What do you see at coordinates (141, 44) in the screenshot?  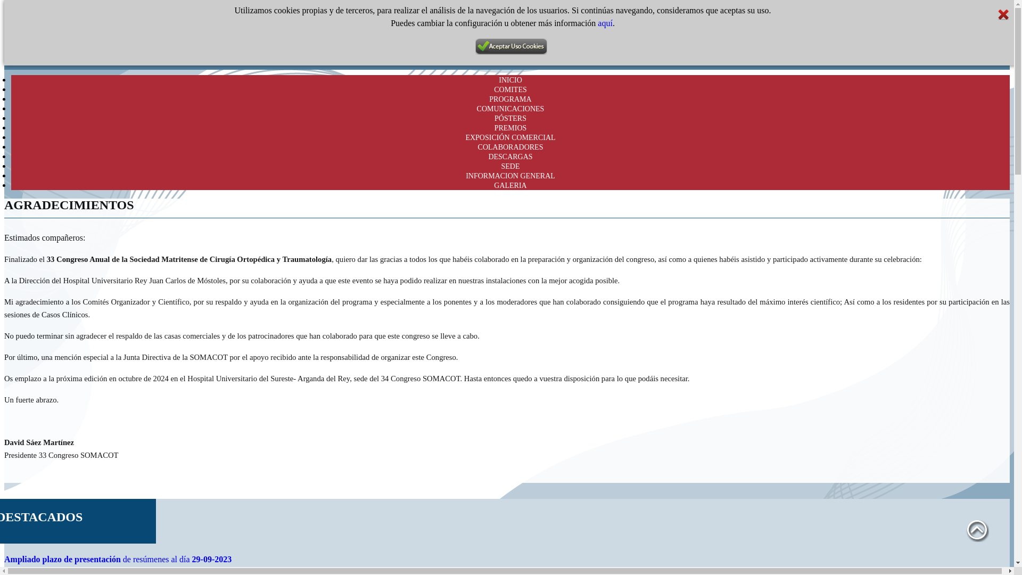 I see `PROGRAMA` at bounding box center [141, 44].